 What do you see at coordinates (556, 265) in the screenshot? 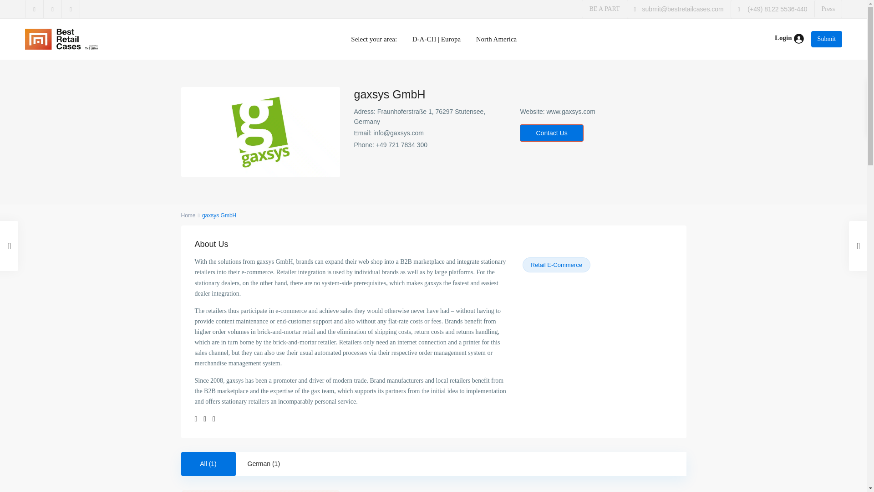
I see `Retail E-Commerce` at bounding box center [556, 265].